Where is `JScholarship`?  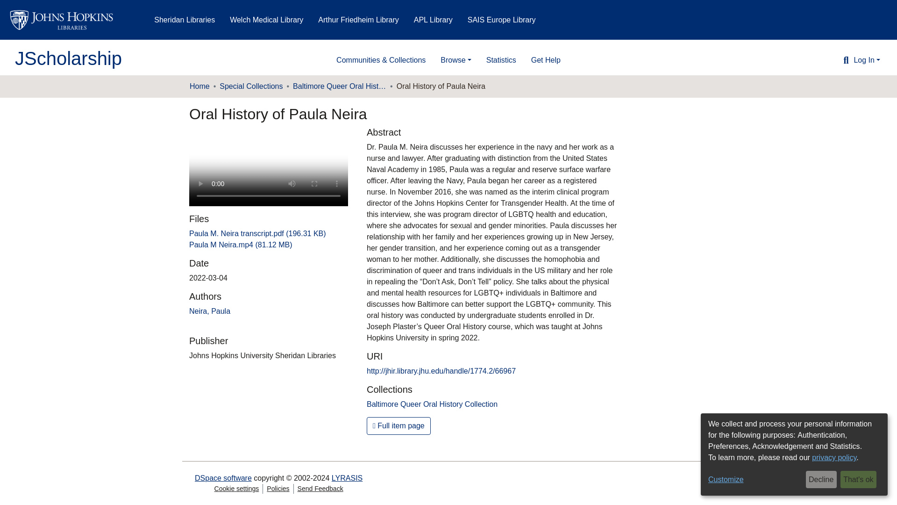
JScholarship is located at coordinates (68, 58).